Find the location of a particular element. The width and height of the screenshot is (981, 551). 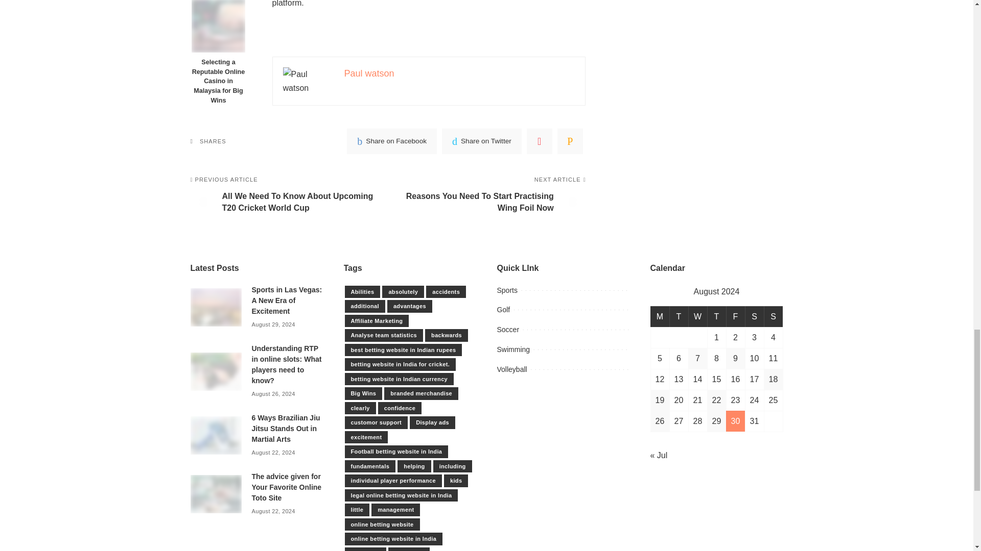

Share on Facebook is located at coordinates (391, 141).